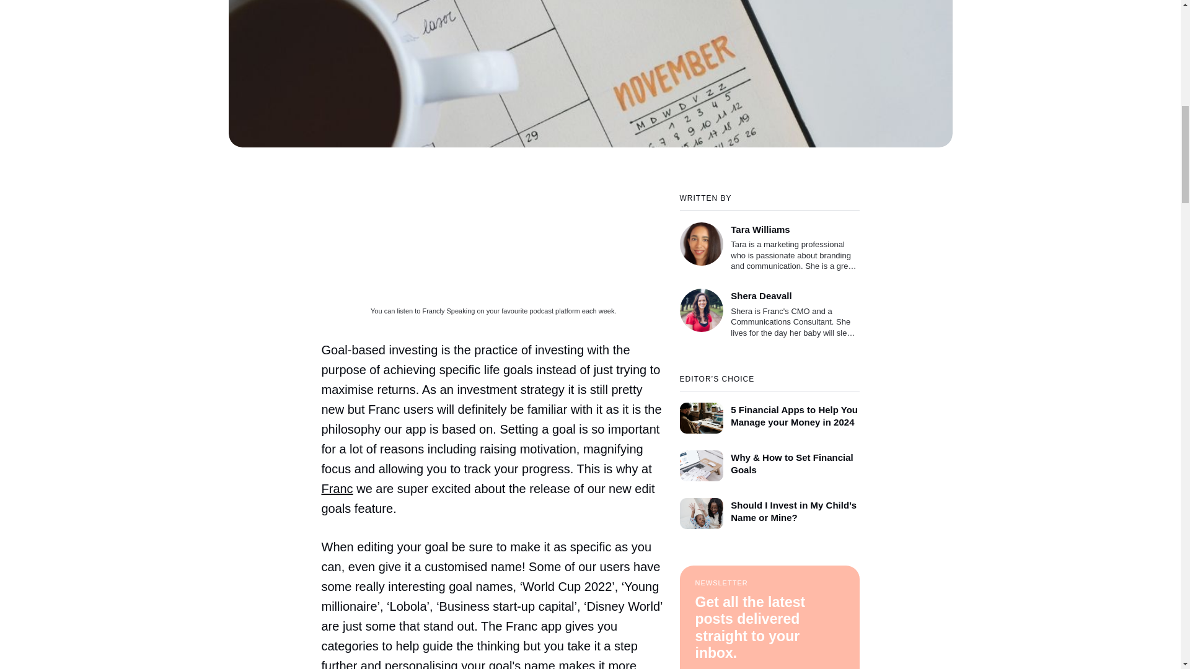 This screenshot has width=1190, height=669. Describe the element at coordinates (493, 242) in the screenshot. I see `Spotify Embed: Setting and Achieving Your Financial Goals` at that location.